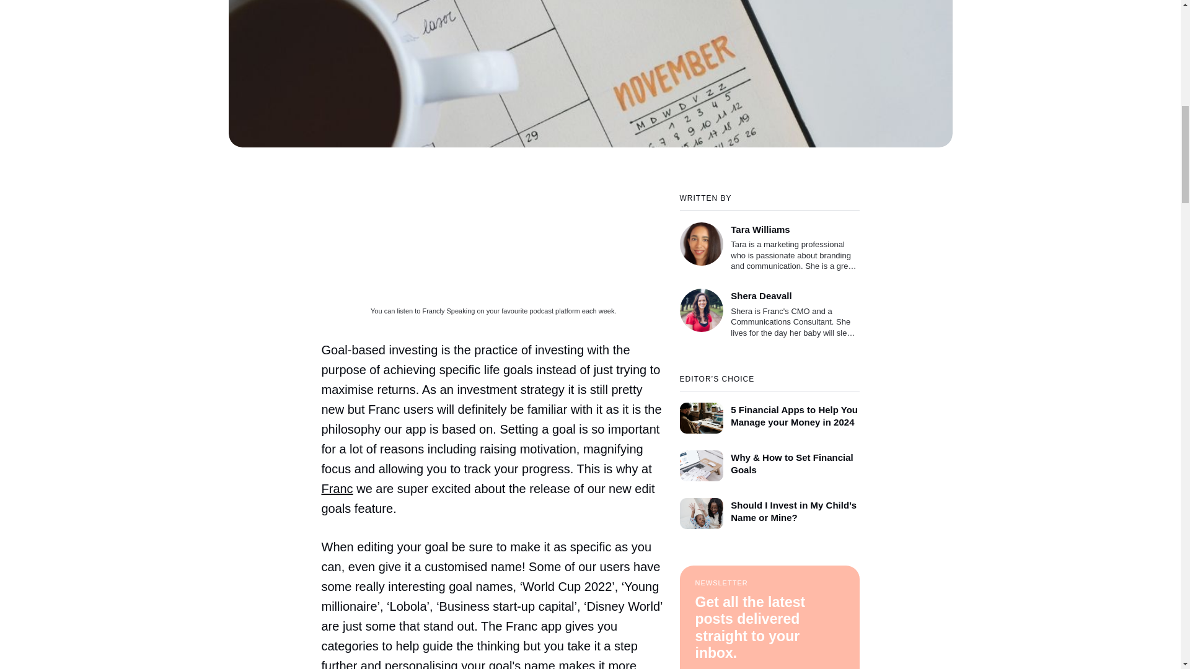 This screenshot has width=1190, height=669. Describe the element at coordinates (493, 242) in the screenshot. I see `Spotify Embed: Setting and Achieving Your Financial Goals` at that location.